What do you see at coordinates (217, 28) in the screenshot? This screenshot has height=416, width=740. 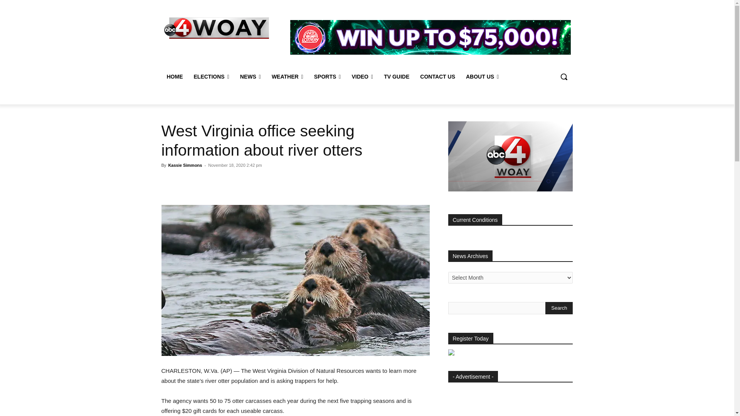 I see `WOAY News` at bounding box center [217, 28].